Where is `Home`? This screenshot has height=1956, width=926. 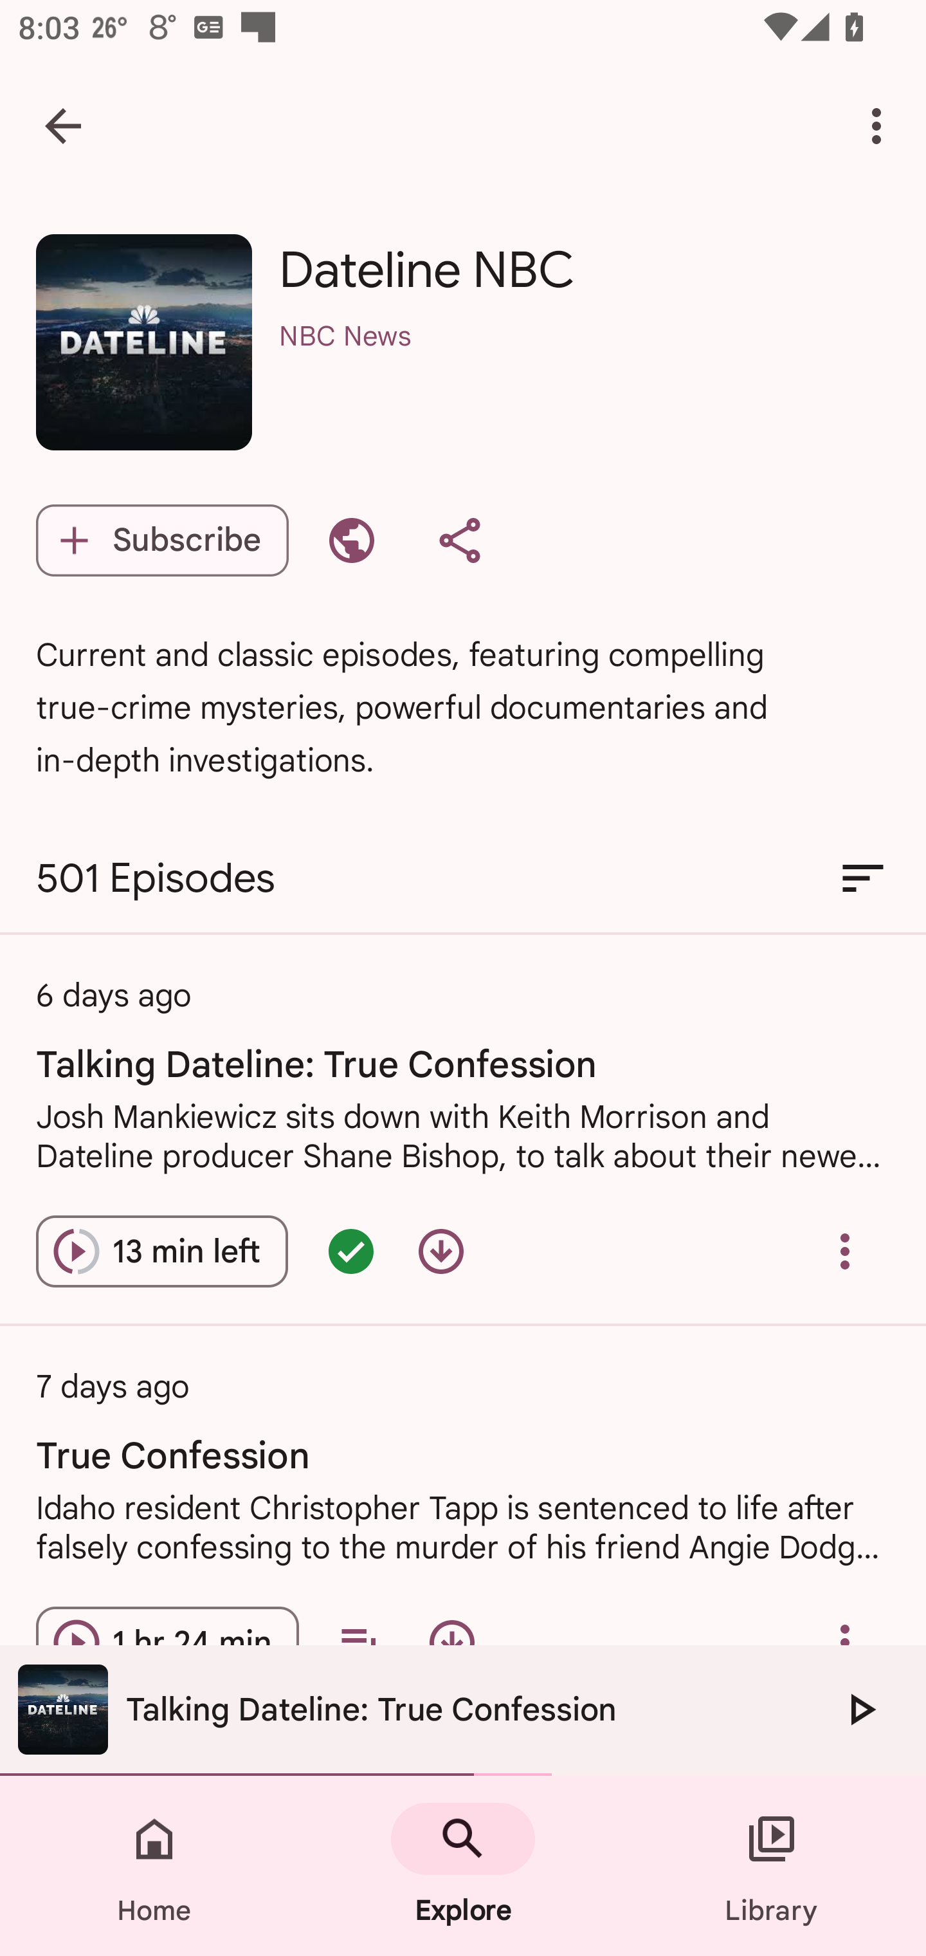
Home is located at coordinates (154, 1866).